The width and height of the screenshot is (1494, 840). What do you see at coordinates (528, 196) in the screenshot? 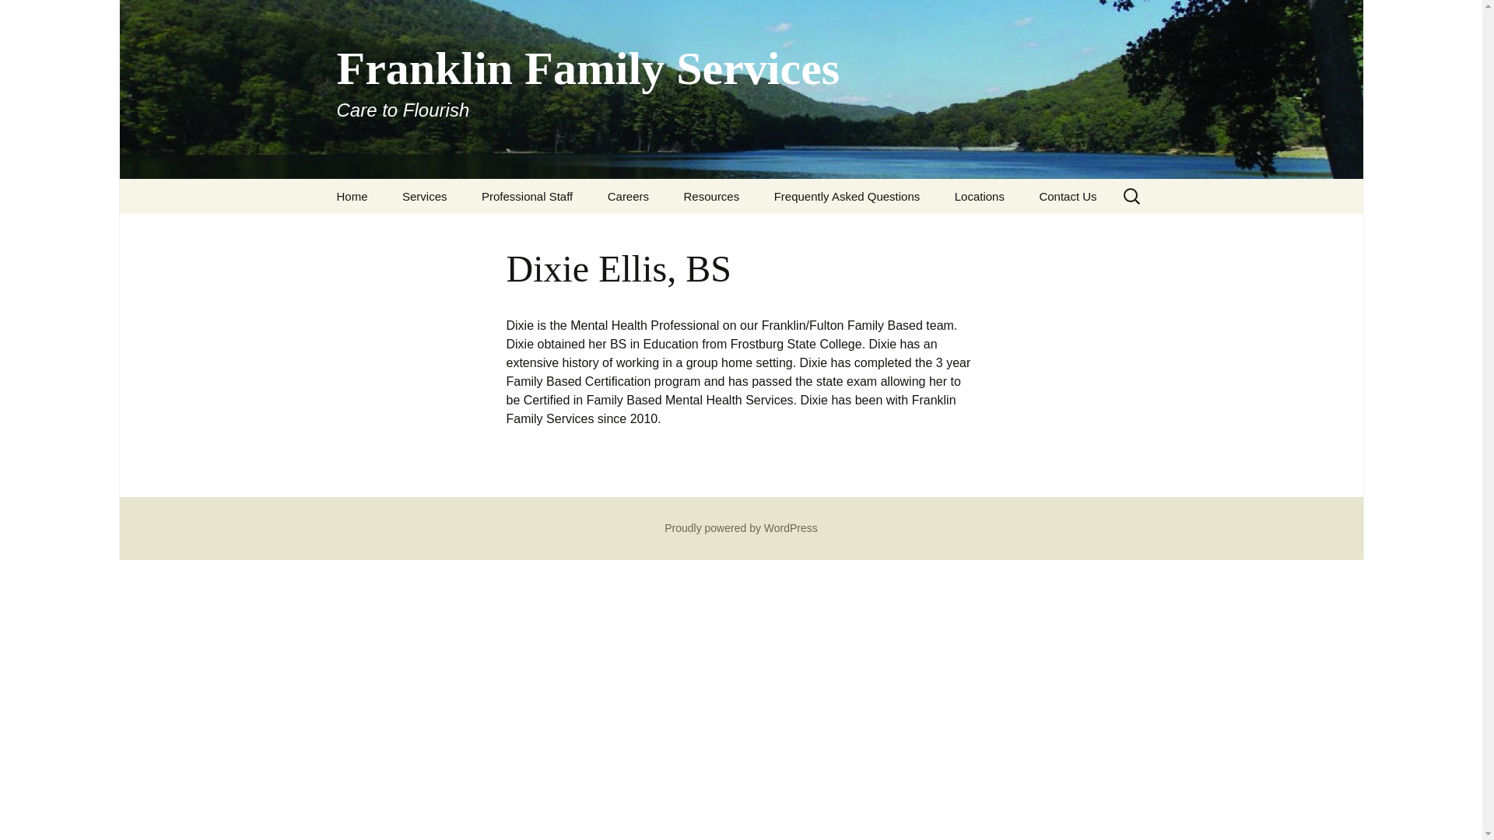
I see `Professional Staff` at bounding box center [528, 196].